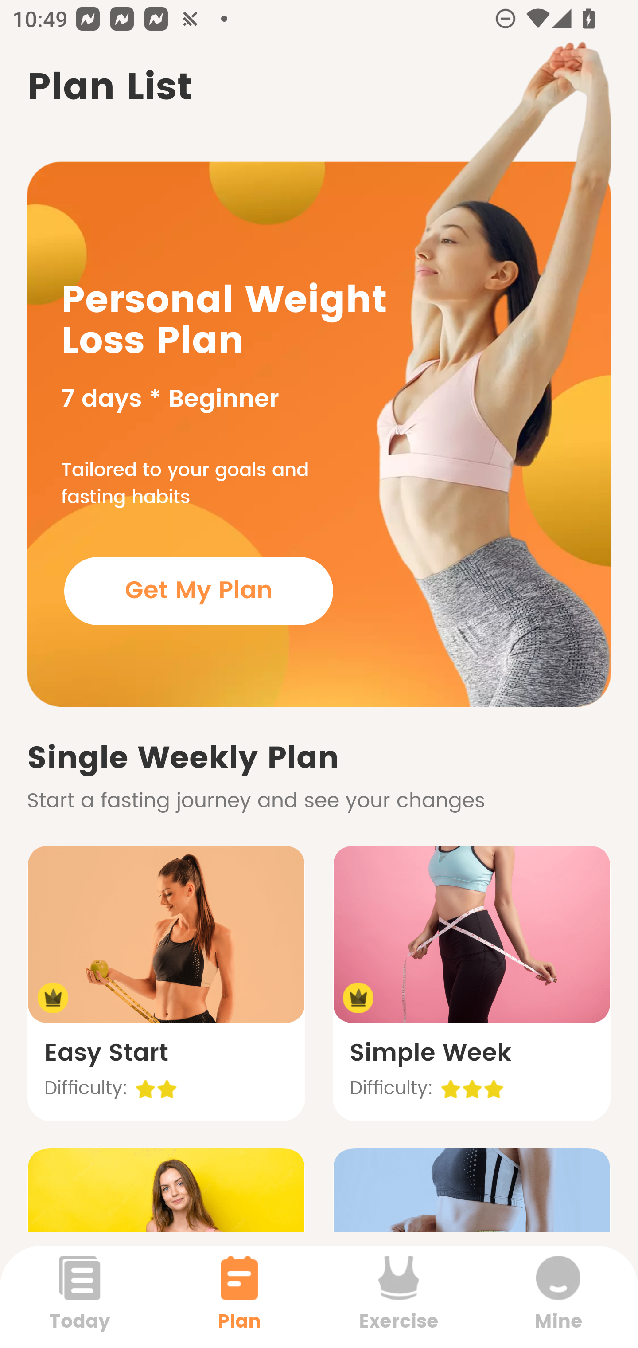 The image size is (638, 1348). Describe the element at coordinates (471, 984) in the screenshot. I see `Simple Week Difficulty: 3.0` at that location.